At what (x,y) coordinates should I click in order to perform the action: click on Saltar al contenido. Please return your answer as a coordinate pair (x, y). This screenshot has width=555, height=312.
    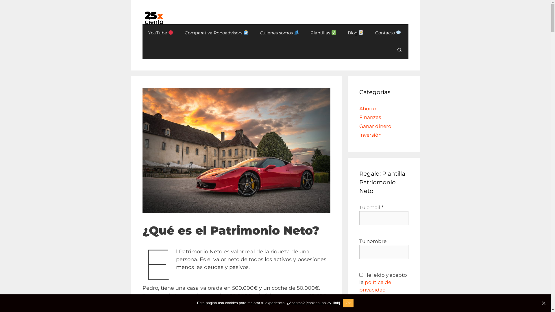
    Looking at the image, I should click on (0, 0).